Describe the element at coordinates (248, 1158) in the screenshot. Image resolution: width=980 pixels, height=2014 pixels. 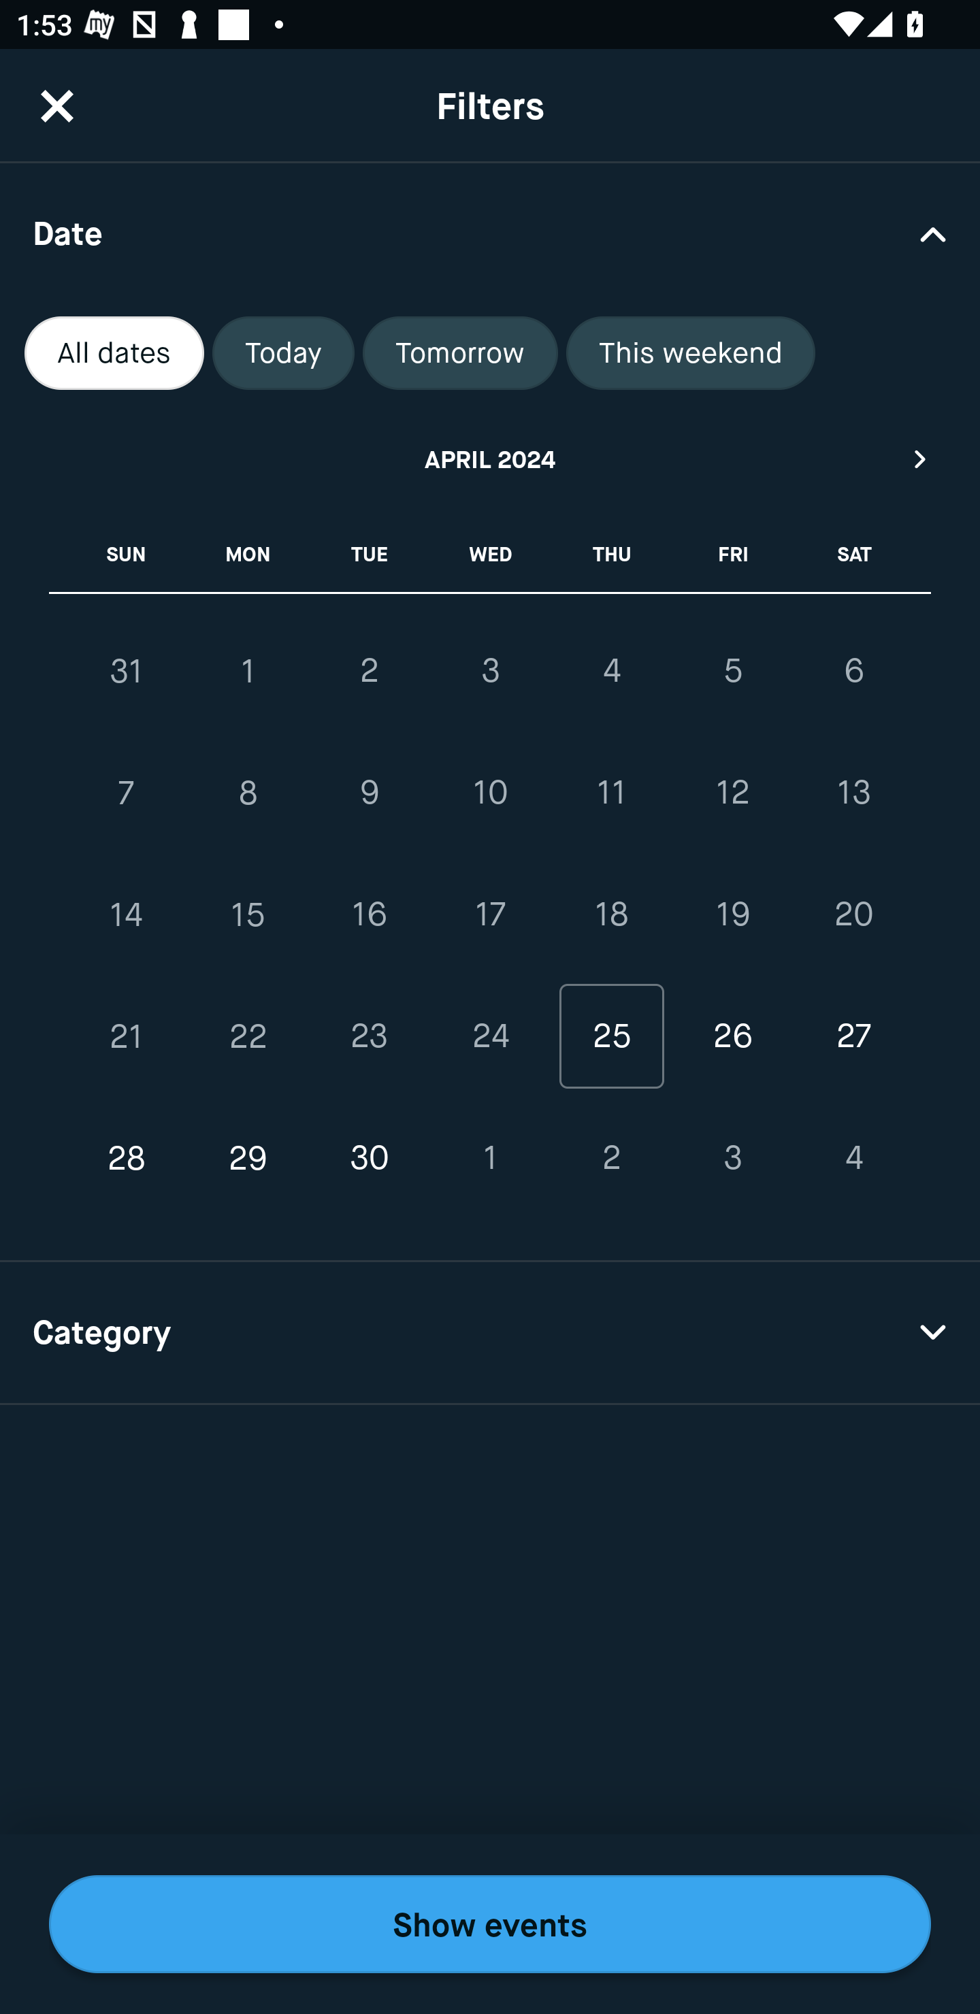
I see `29` at that location.